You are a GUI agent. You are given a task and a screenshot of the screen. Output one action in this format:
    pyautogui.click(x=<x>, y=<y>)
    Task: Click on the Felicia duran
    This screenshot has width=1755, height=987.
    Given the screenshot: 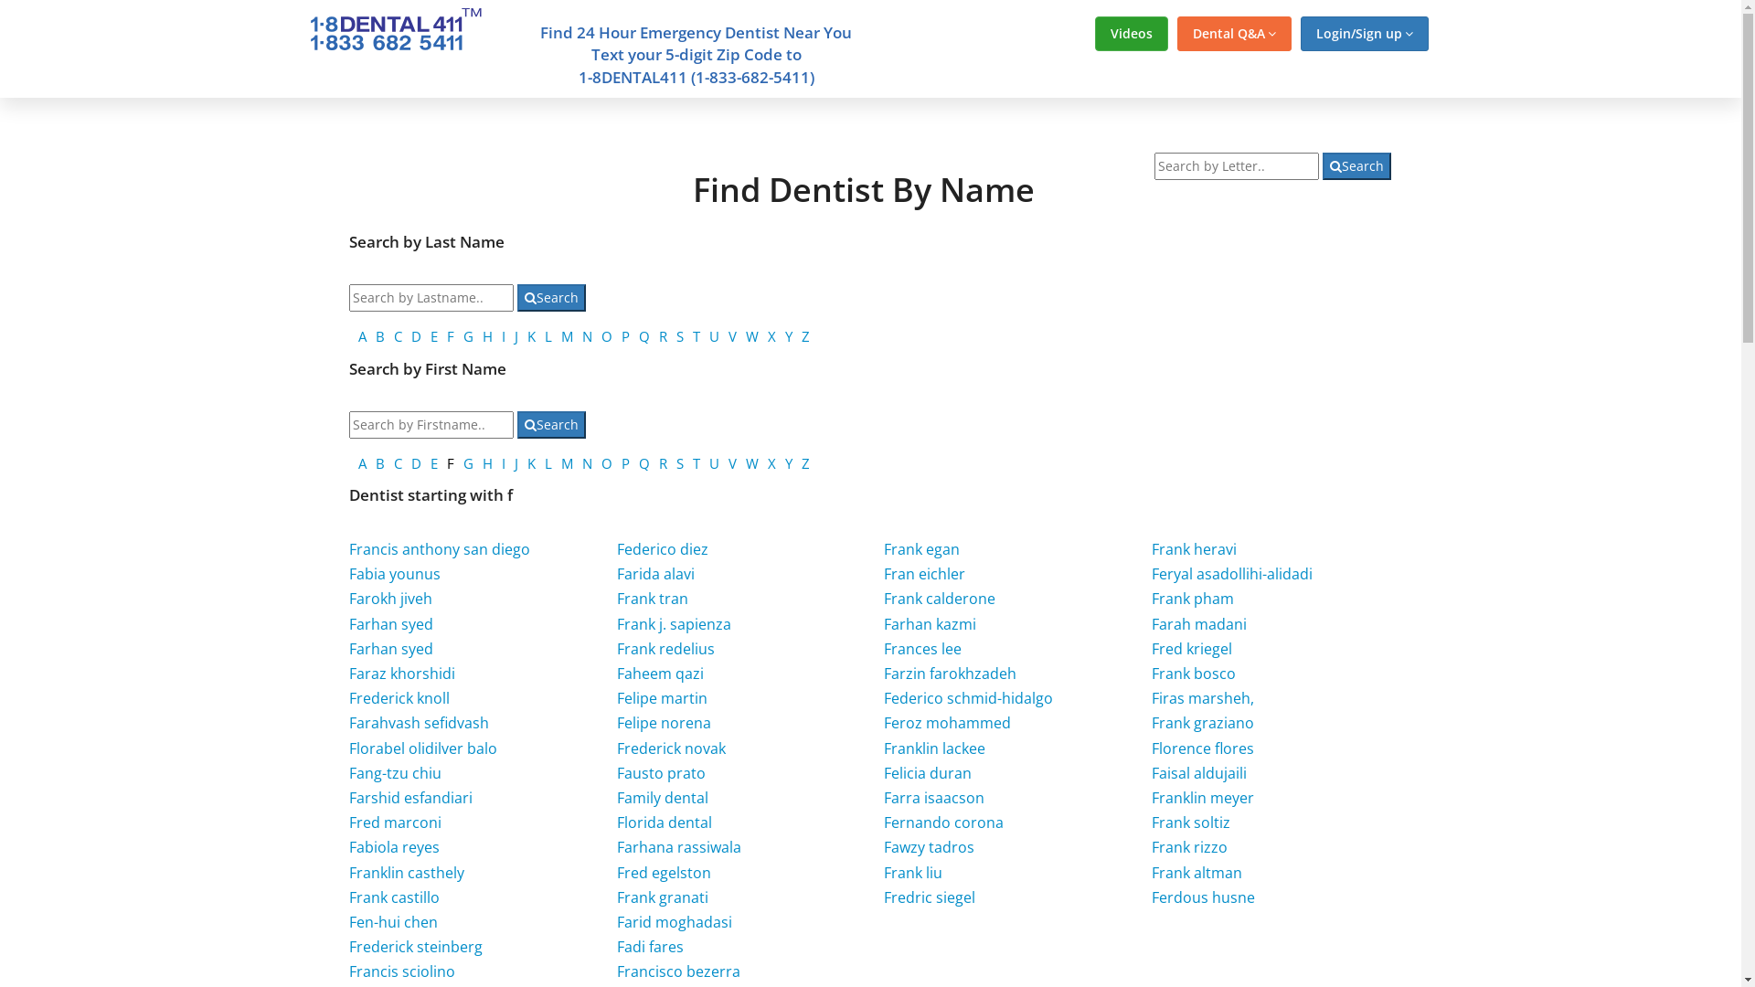 What is the action you would take?
    pyautogui.click(x=928, y=773)
    